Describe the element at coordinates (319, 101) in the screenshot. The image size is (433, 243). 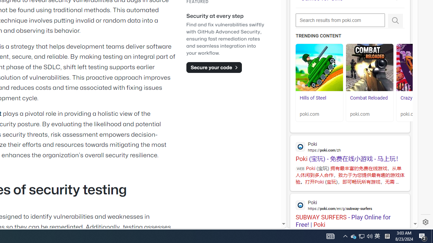
I see `Hills of Steel` at that location.